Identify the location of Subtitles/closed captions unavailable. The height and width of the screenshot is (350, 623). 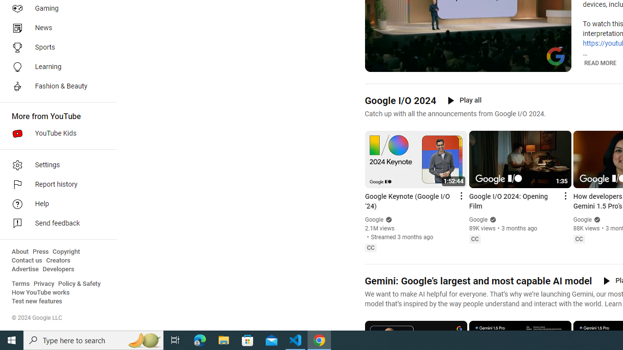
(522, 63).